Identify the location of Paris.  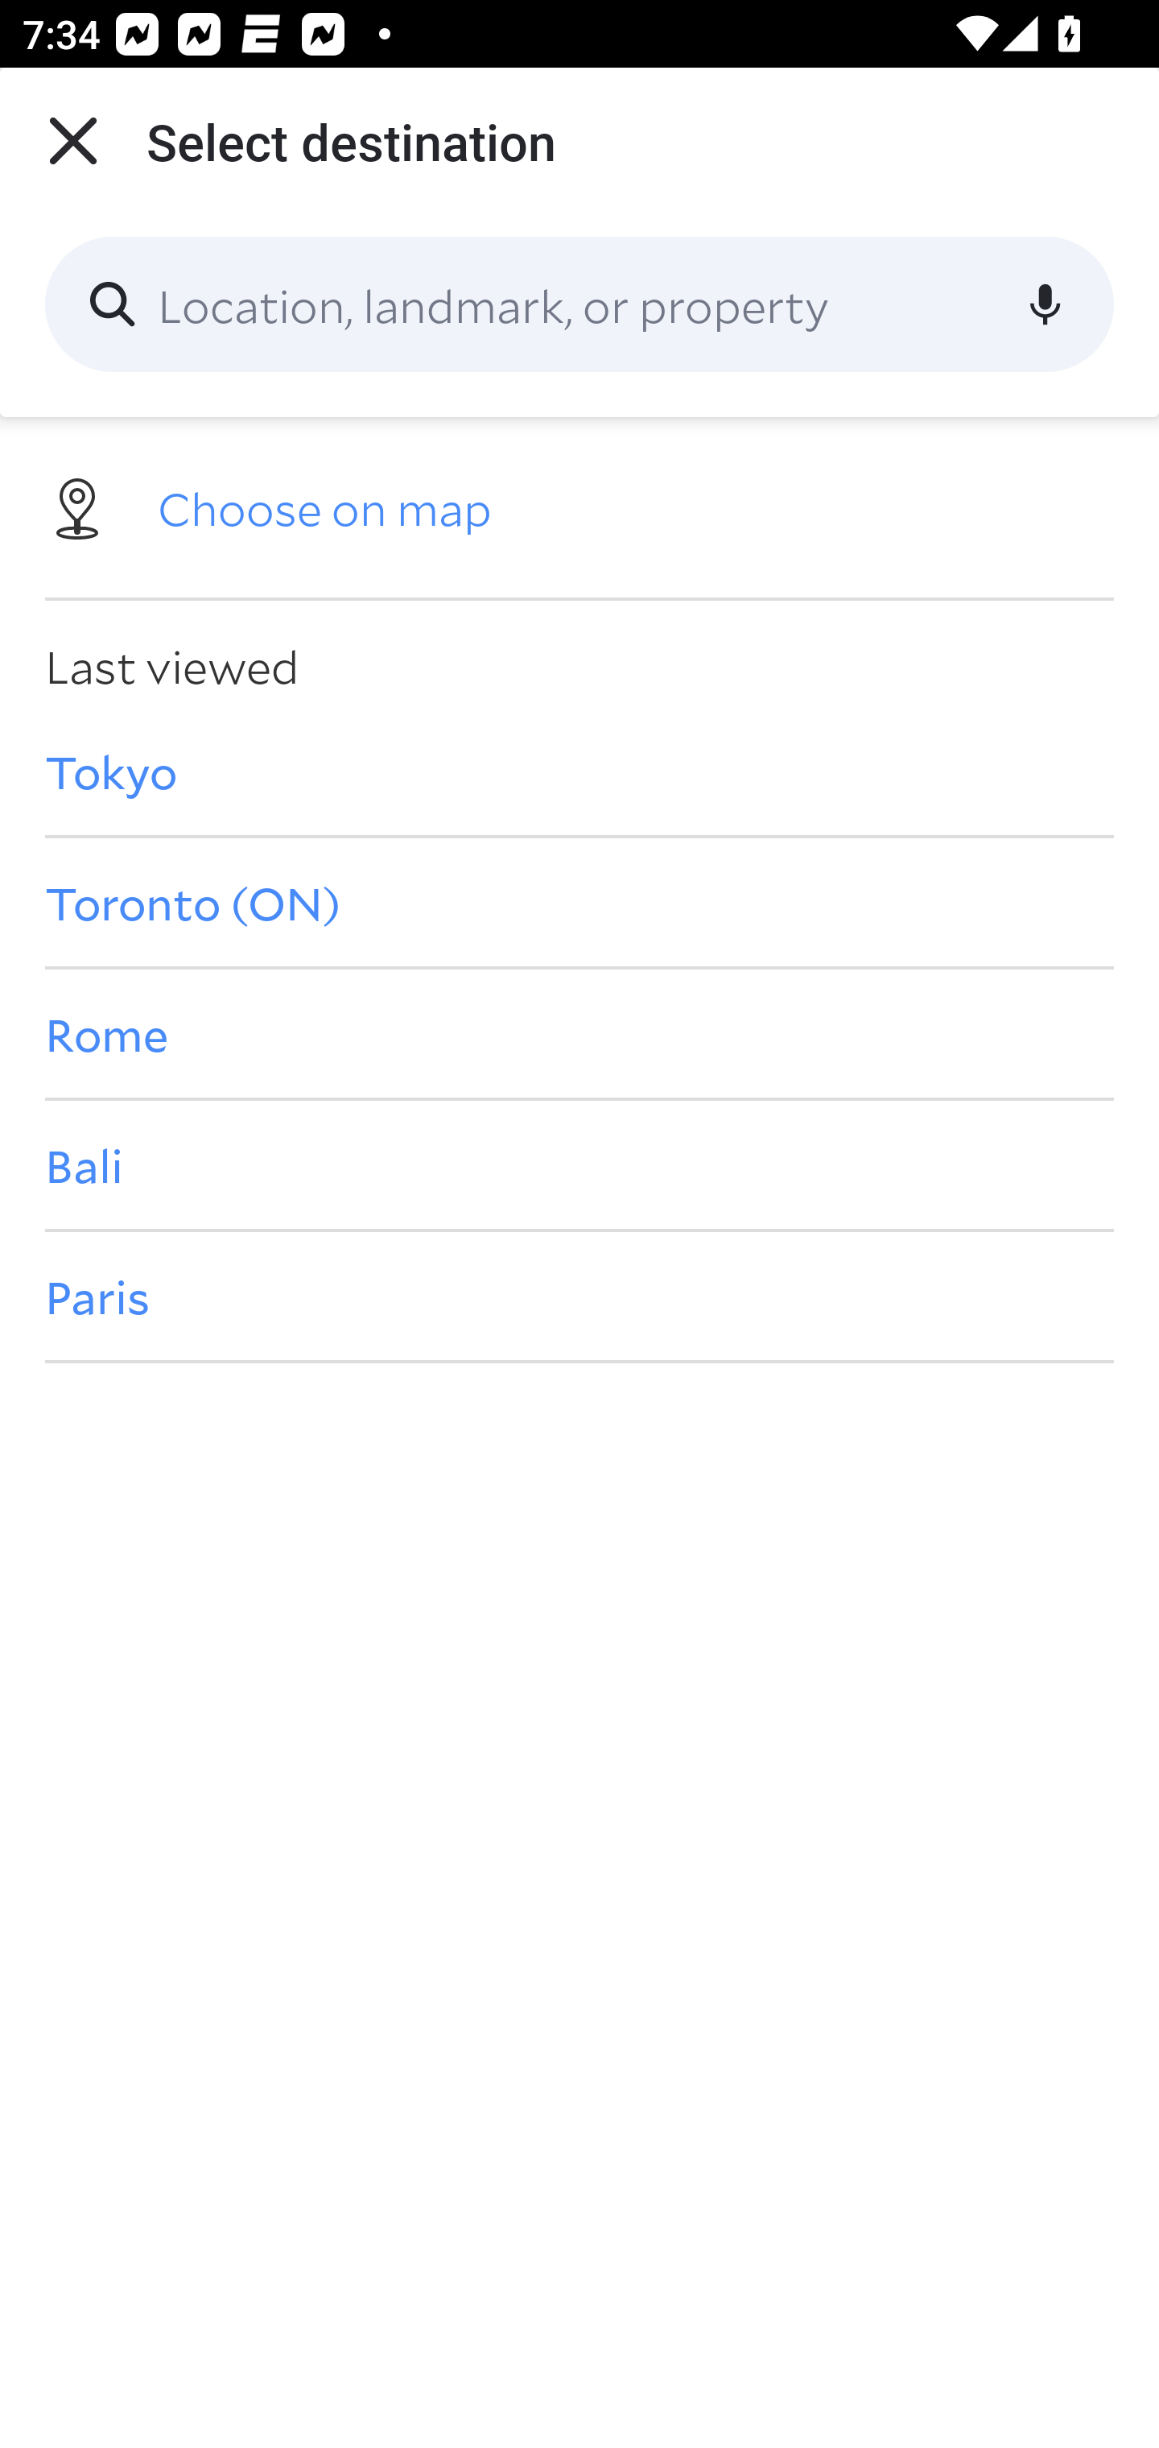
(579, 1296).